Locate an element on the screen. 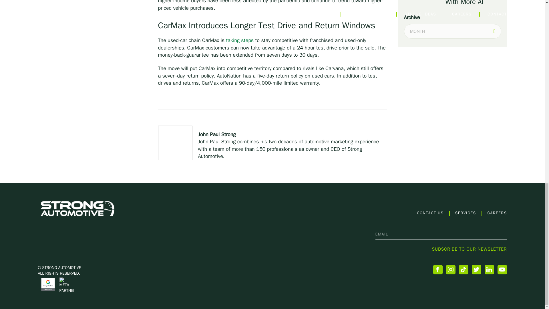 This screenshot has width=549, height=309. Meta Partner is located at coordinates (66, 285).